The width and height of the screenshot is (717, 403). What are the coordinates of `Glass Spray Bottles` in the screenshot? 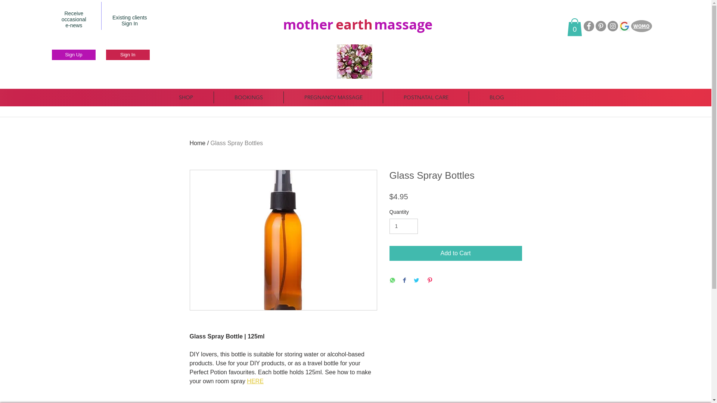 It's located at (237, 143).